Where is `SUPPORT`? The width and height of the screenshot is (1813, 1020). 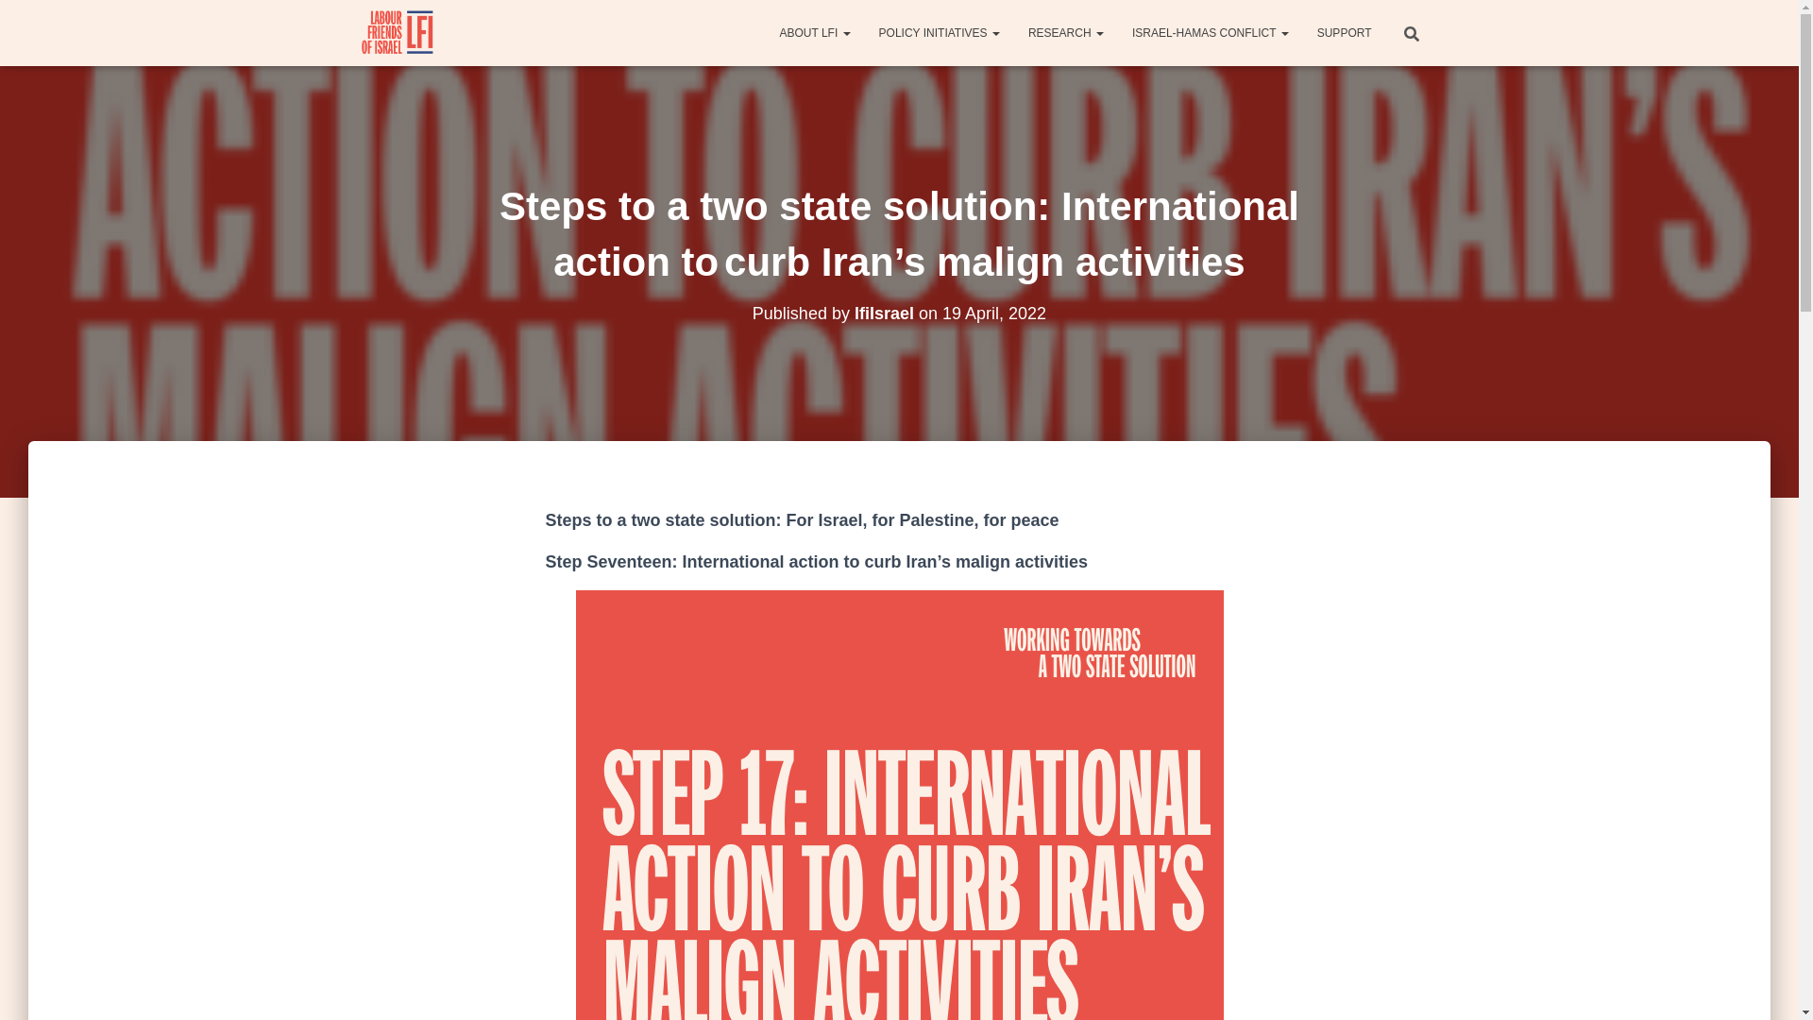 SUPPORT is located at coordinates (1345, 32).